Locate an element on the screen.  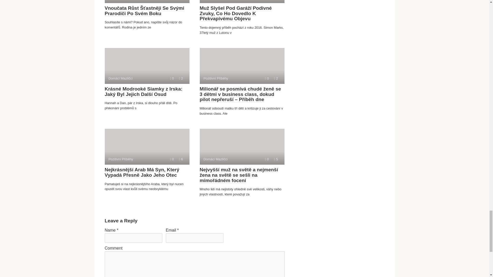
Views is located at coordinates (276, 159).